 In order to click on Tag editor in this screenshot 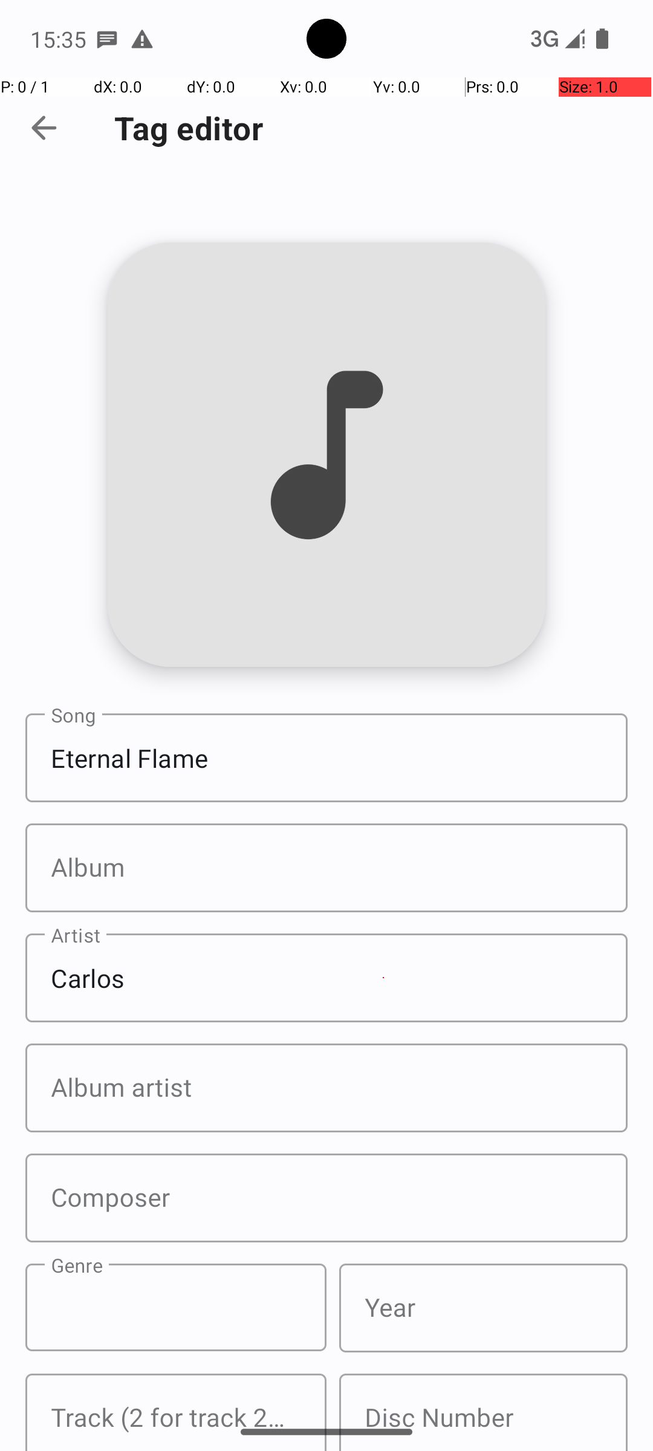, I will do `click(189, 128)`.